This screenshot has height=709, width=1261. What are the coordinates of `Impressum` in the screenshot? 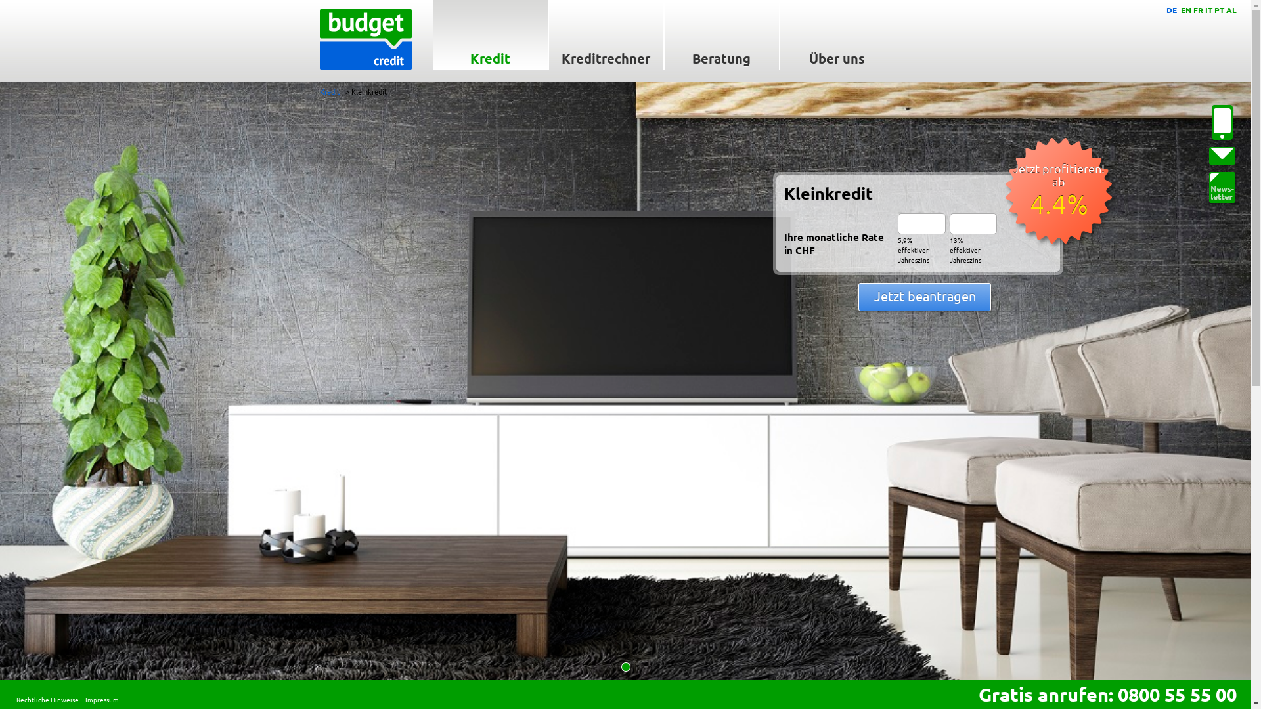 It's located at (102, 700).